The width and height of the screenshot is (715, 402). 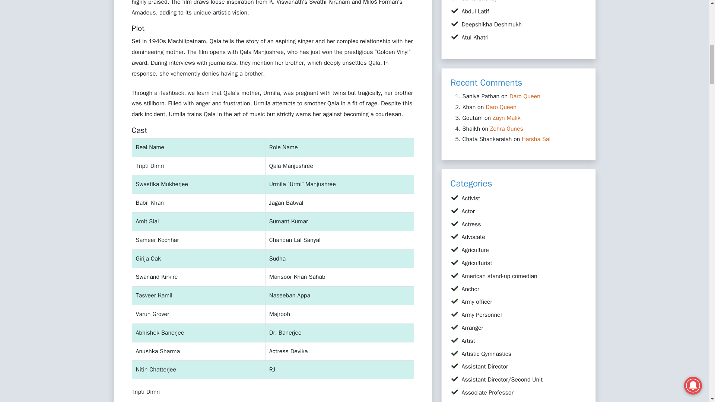 I want to click on Agriculturist, so click(x=477, y=263).